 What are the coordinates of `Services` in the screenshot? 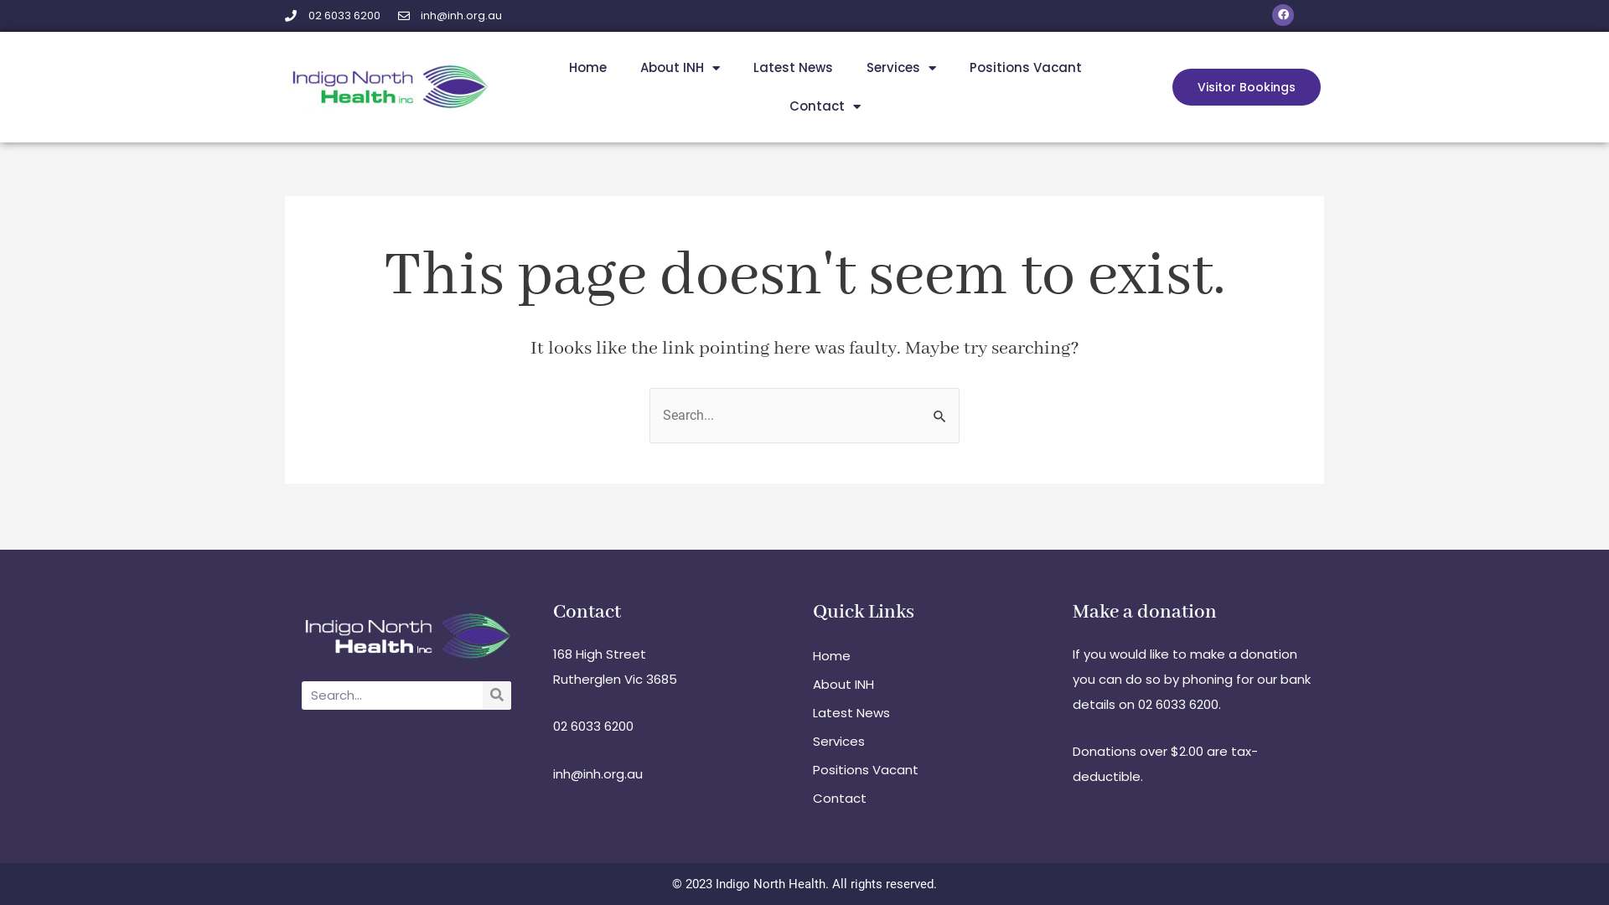 It's located at (901, 68).